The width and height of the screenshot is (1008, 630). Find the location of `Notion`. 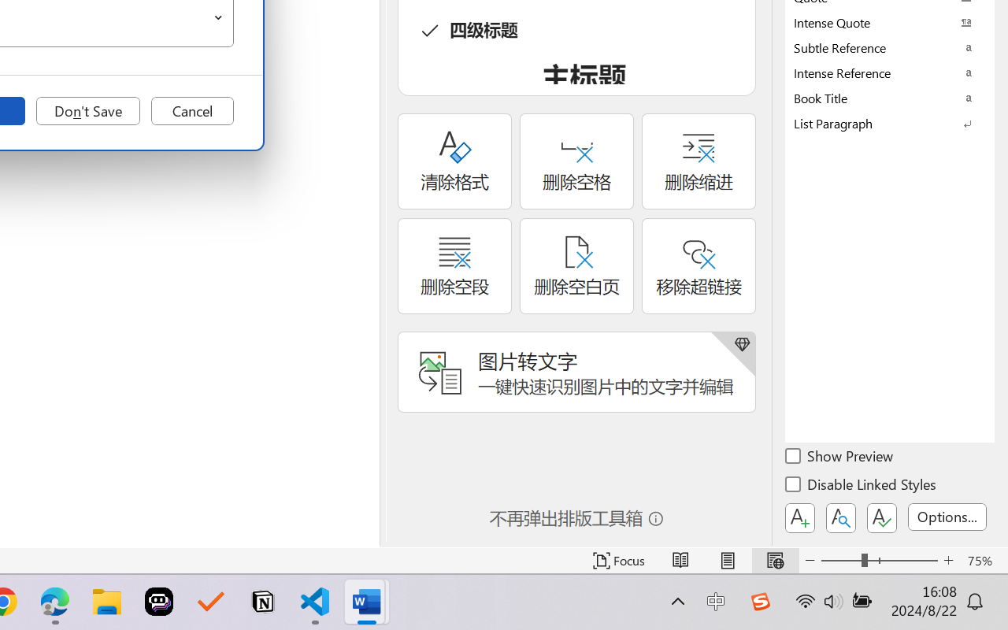

Notion is located at coordinates (263, 602).